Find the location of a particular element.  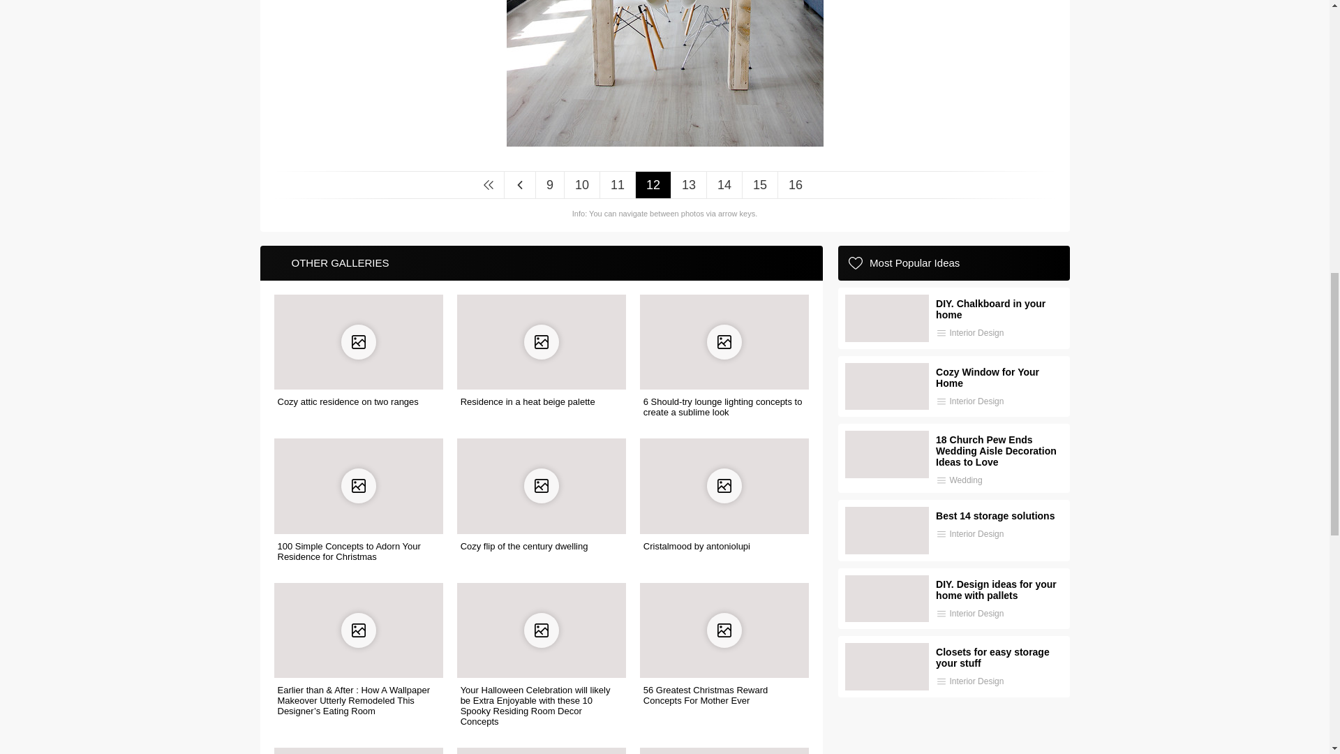

11 is located at coordinates (617, 185).